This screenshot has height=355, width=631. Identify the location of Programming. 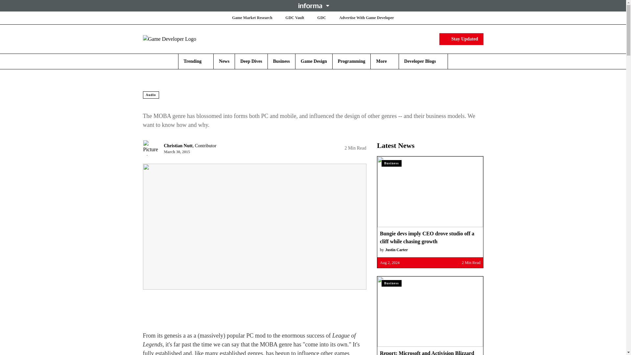
(351, 61).